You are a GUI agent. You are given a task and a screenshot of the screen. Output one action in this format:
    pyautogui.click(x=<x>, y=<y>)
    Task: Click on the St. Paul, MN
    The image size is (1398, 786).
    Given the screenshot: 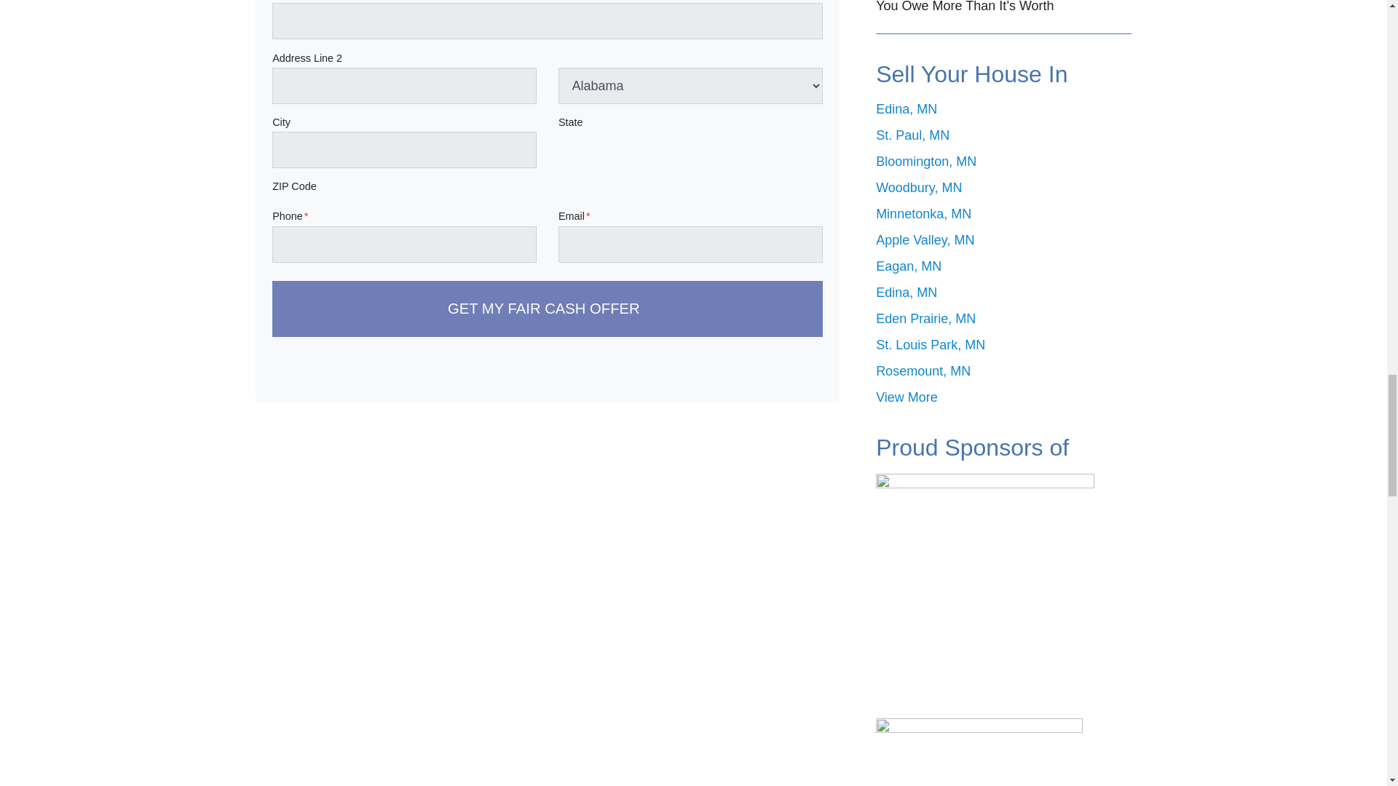 What is the action you would take?
    pyautogui.click(x=912, y=135)
    